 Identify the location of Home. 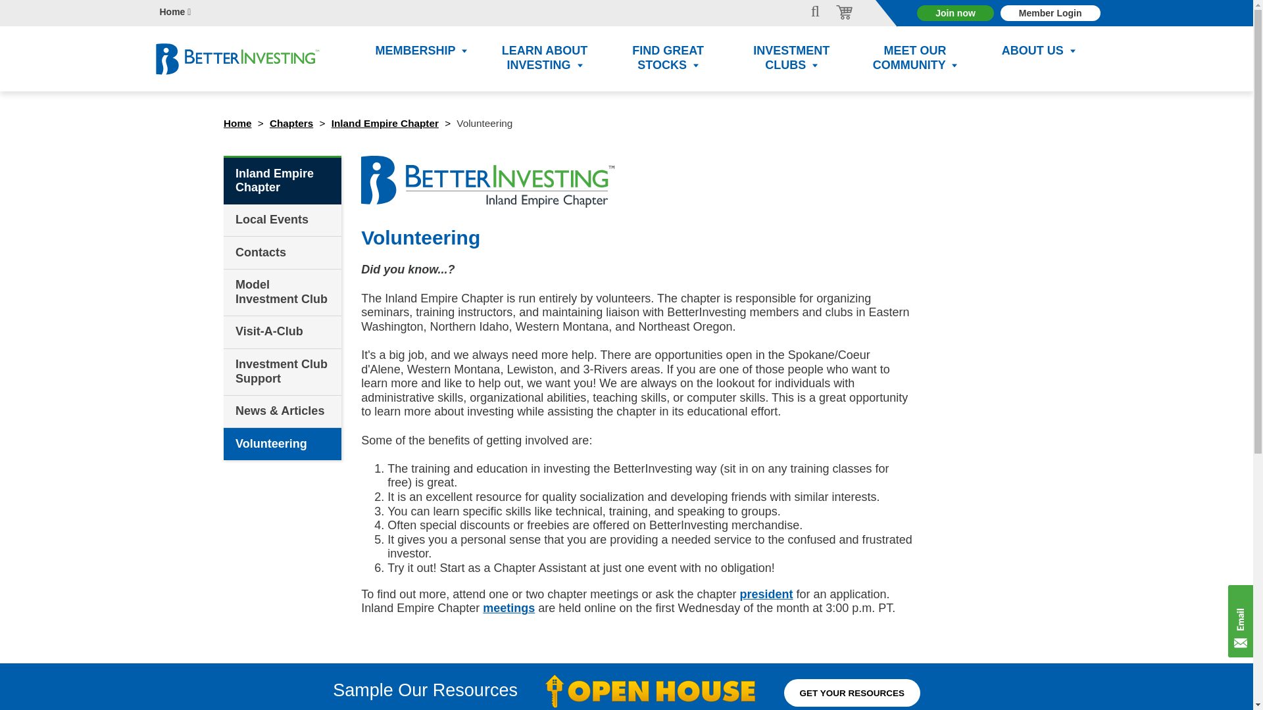
(237, 123).